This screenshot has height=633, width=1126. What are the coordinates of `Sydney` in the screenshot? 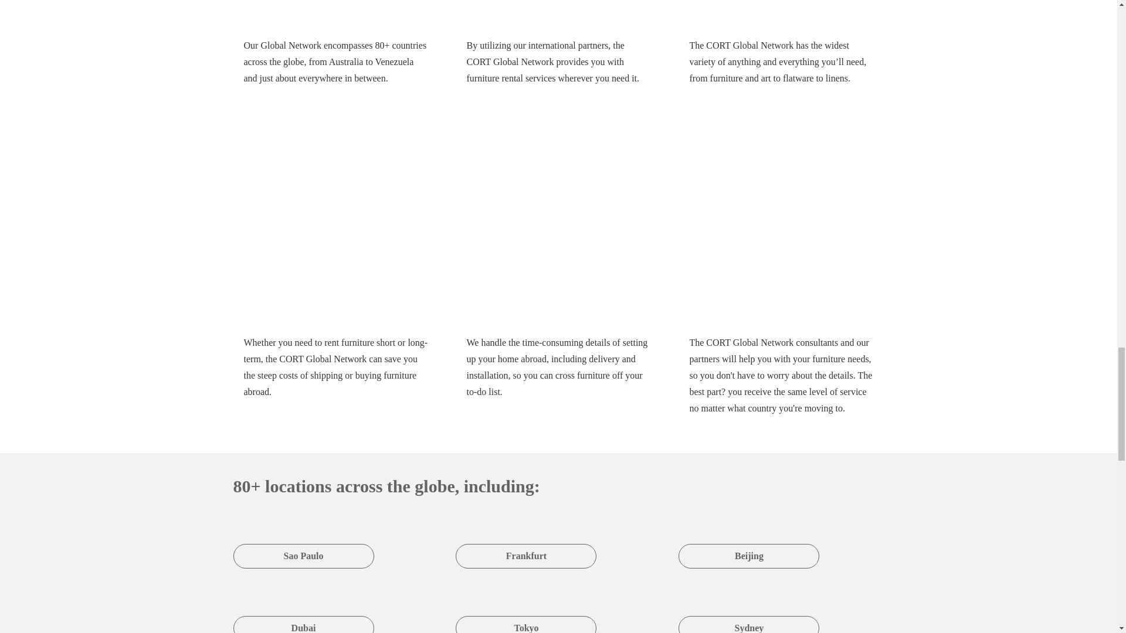 It's located at (749, 610).